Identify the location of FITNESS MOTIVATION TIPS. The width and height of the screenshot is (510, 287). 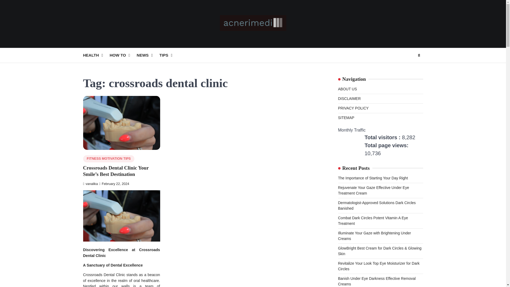
(108, 159).